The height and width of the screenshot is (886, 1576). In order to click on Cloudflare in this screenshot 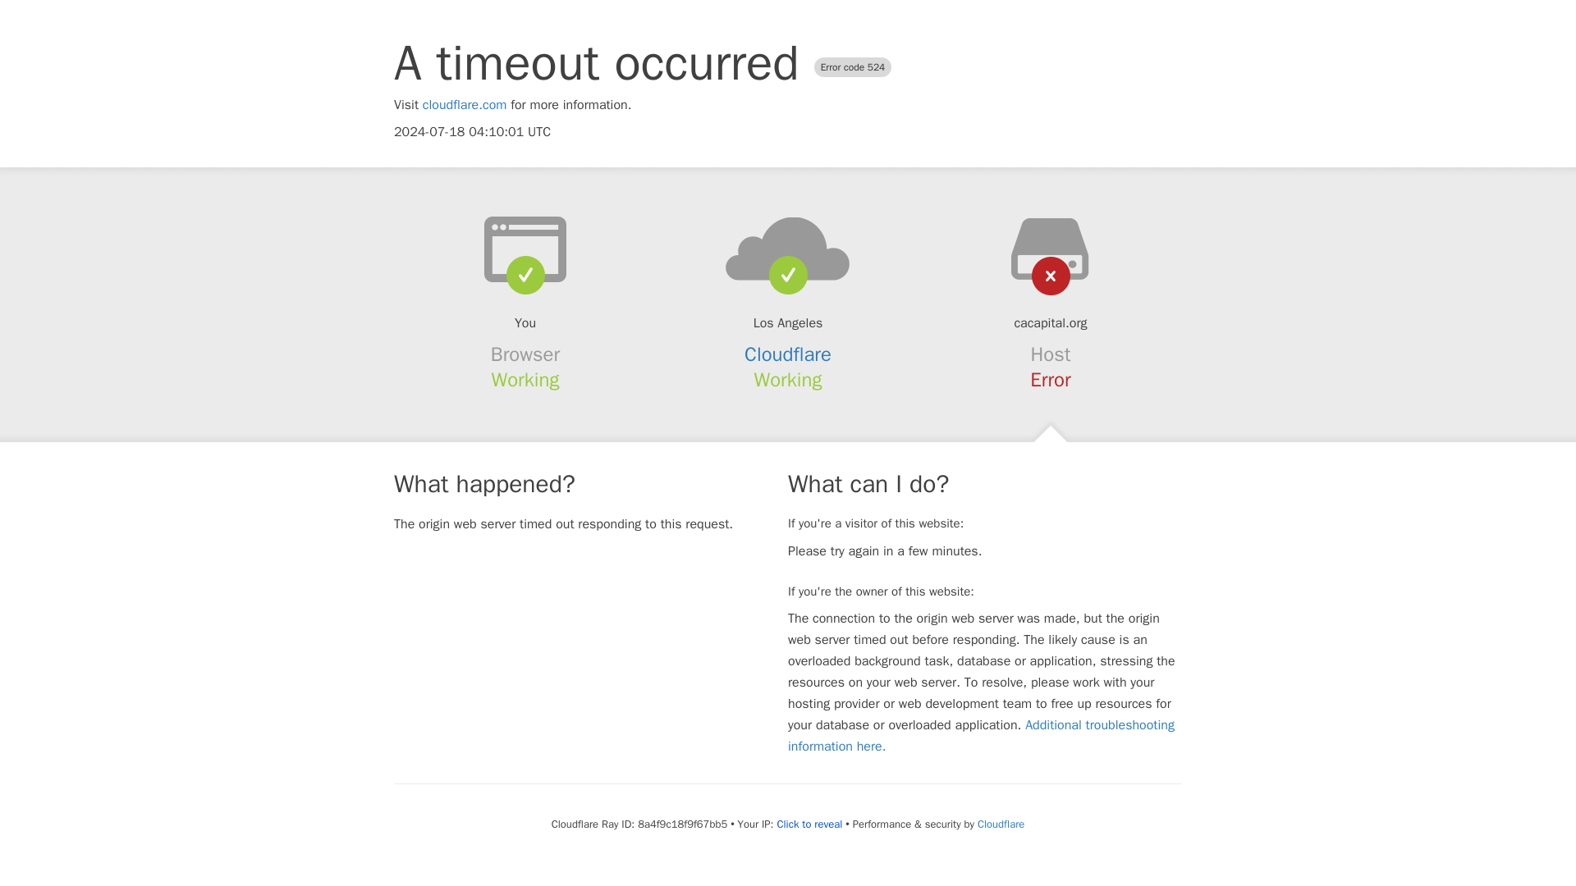, I will do `click(788, 354)`.